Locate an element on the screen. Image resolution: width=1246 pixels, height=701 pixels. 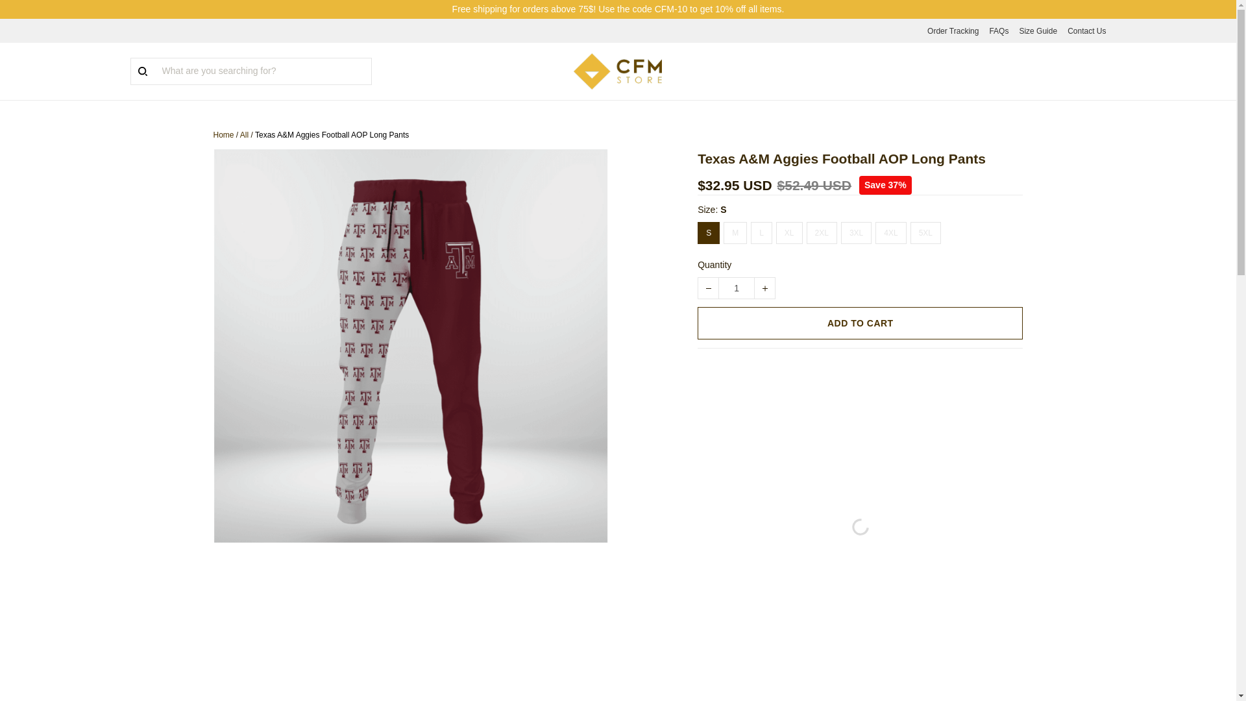
All is located at coordinates (244, 134).